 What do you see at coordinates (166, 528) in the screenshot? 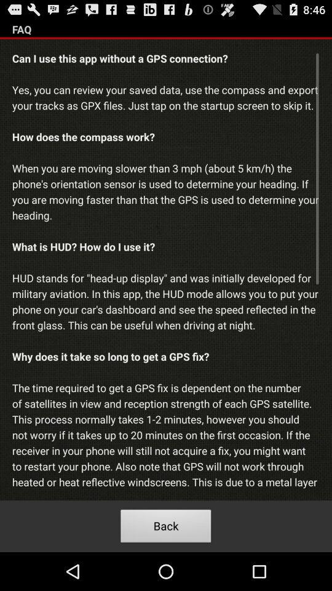
I see `open the app below the can i use` at bounding box center [166, 528].